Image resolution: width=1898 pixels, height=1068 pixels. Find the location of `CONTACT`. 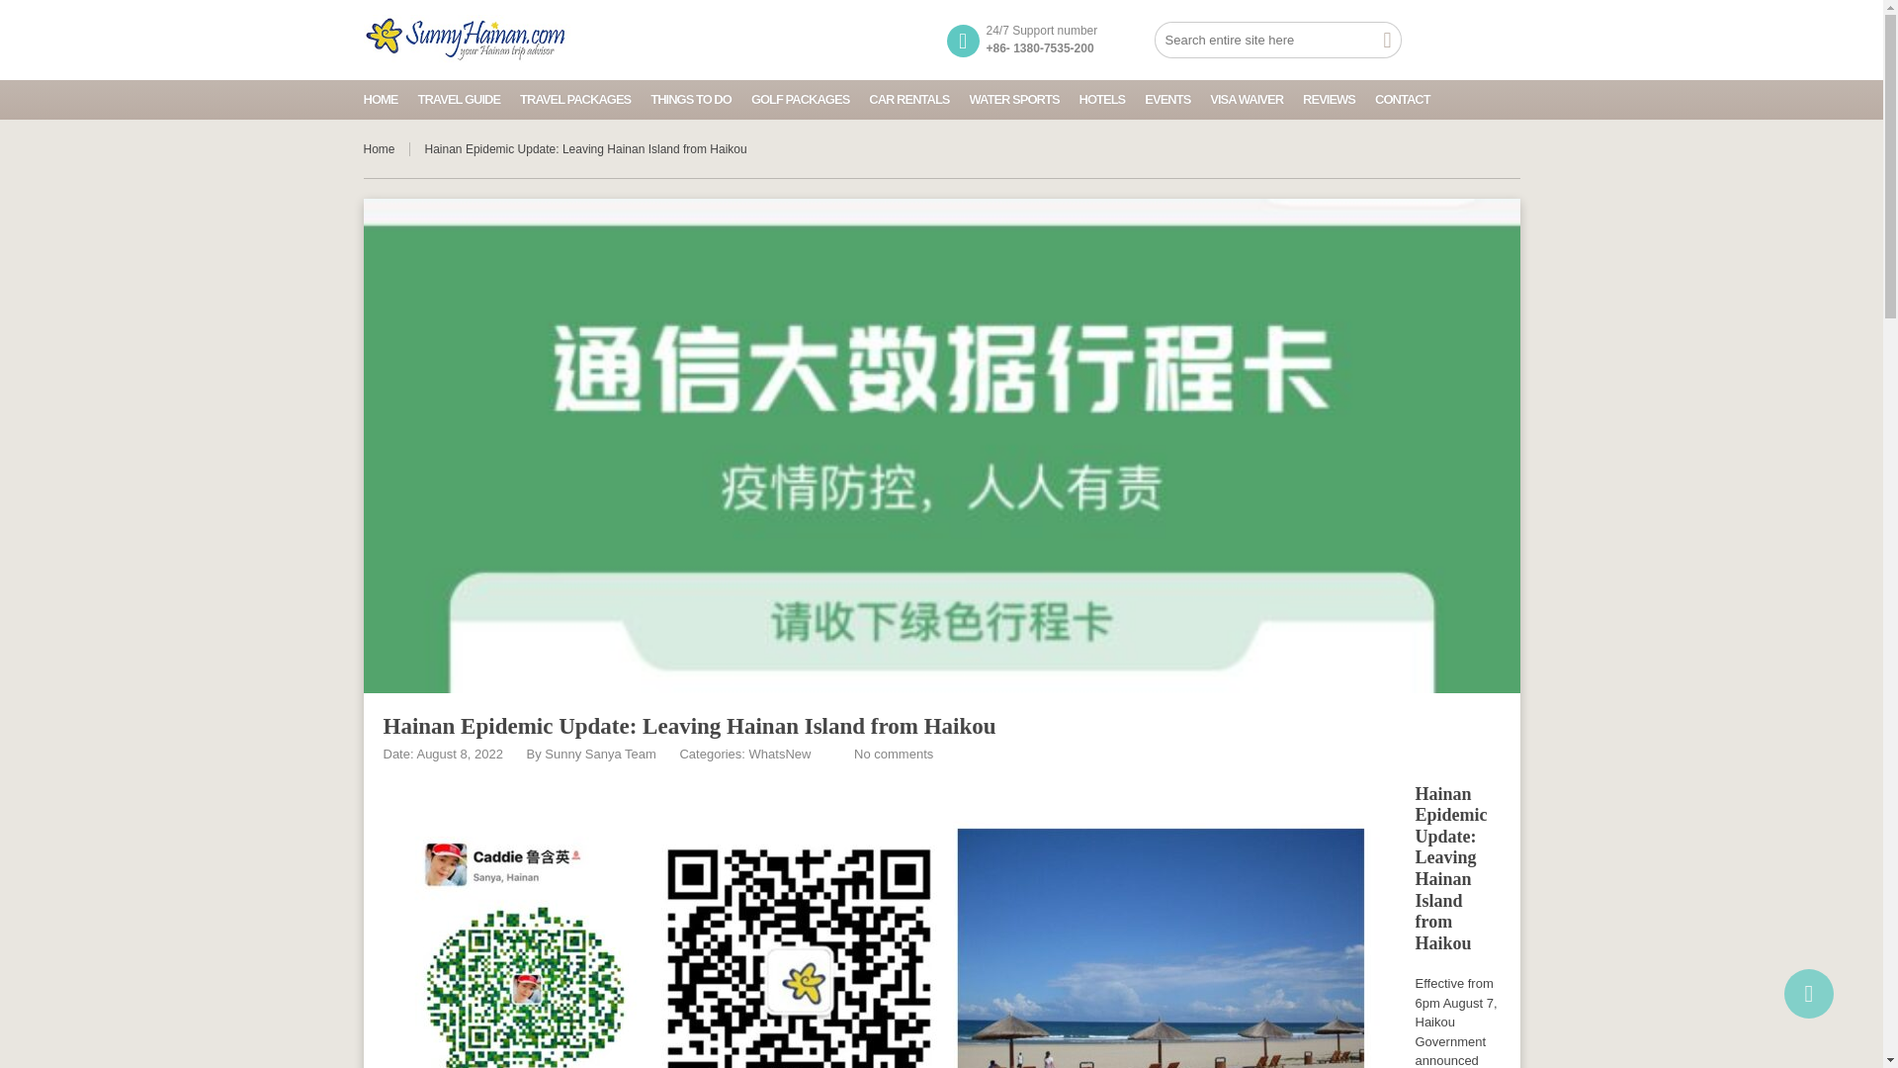

CONTACT is located at coordinates (1402, 98).